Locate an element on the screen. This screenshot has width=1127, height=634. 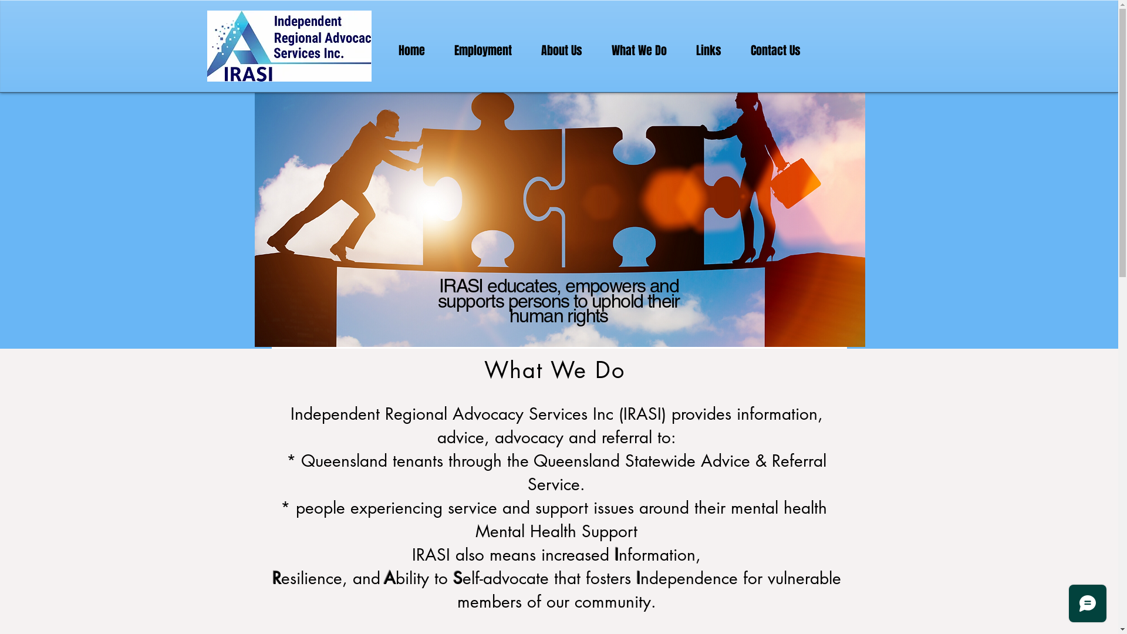
What We Do is located at coordinates (639, 50).